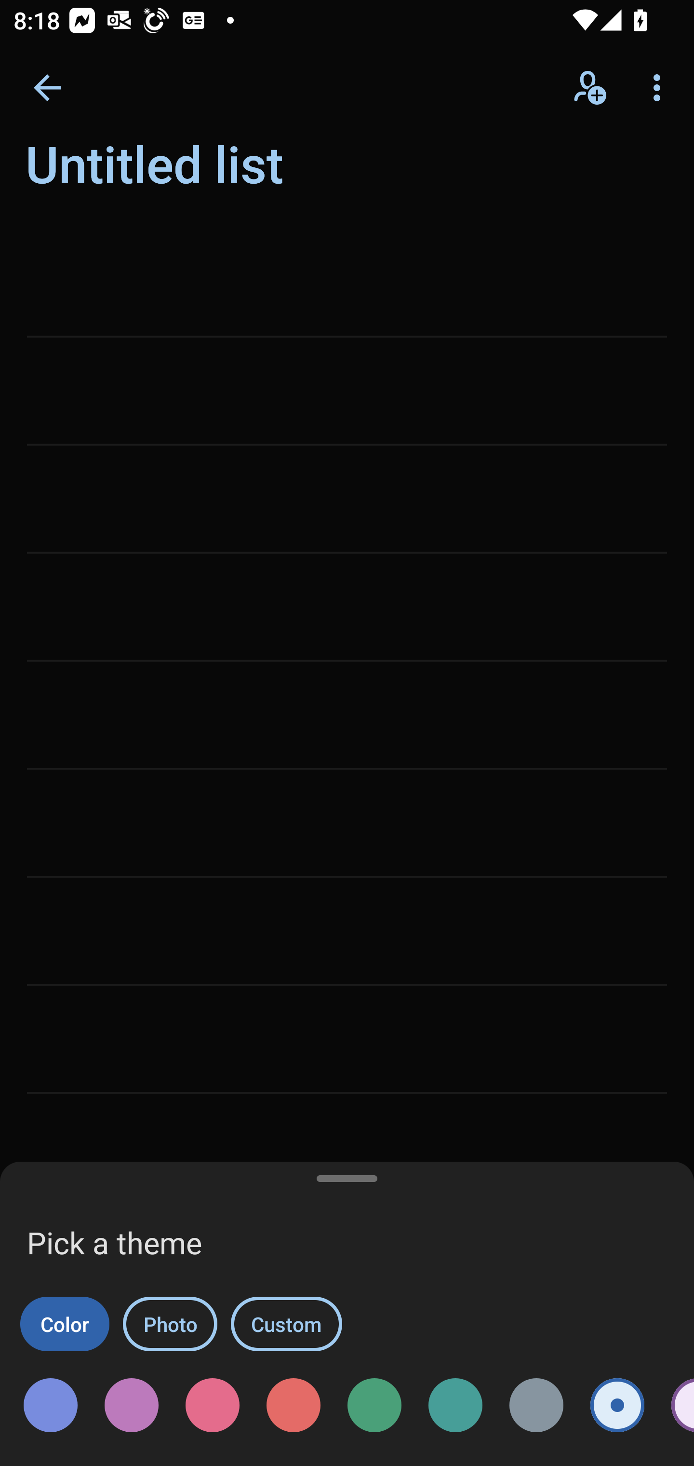 Image resolution: width=694 pixels, height=1466 pixels. Describe the element at coordinates (536, 1405) in the screenshot. I see `Dark grey` at that location.